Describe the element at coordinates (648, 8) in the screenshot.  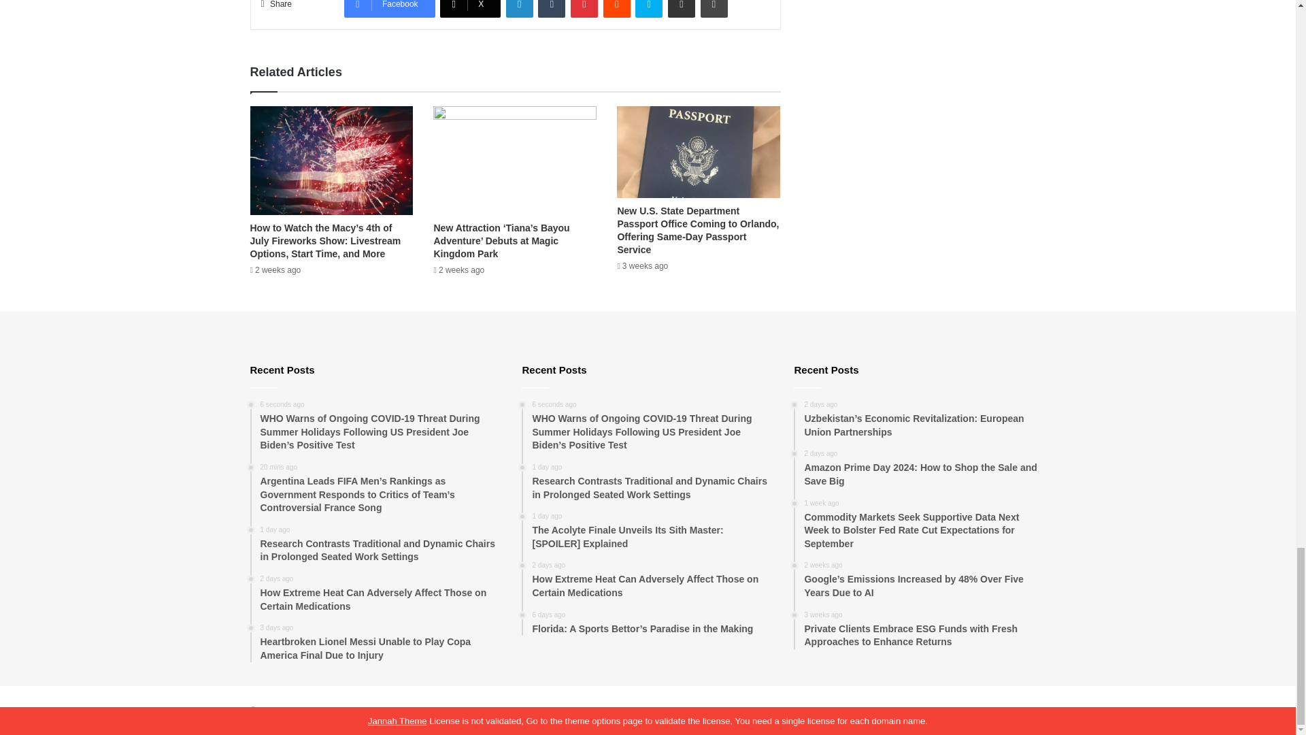
I see `Skype` at that location.